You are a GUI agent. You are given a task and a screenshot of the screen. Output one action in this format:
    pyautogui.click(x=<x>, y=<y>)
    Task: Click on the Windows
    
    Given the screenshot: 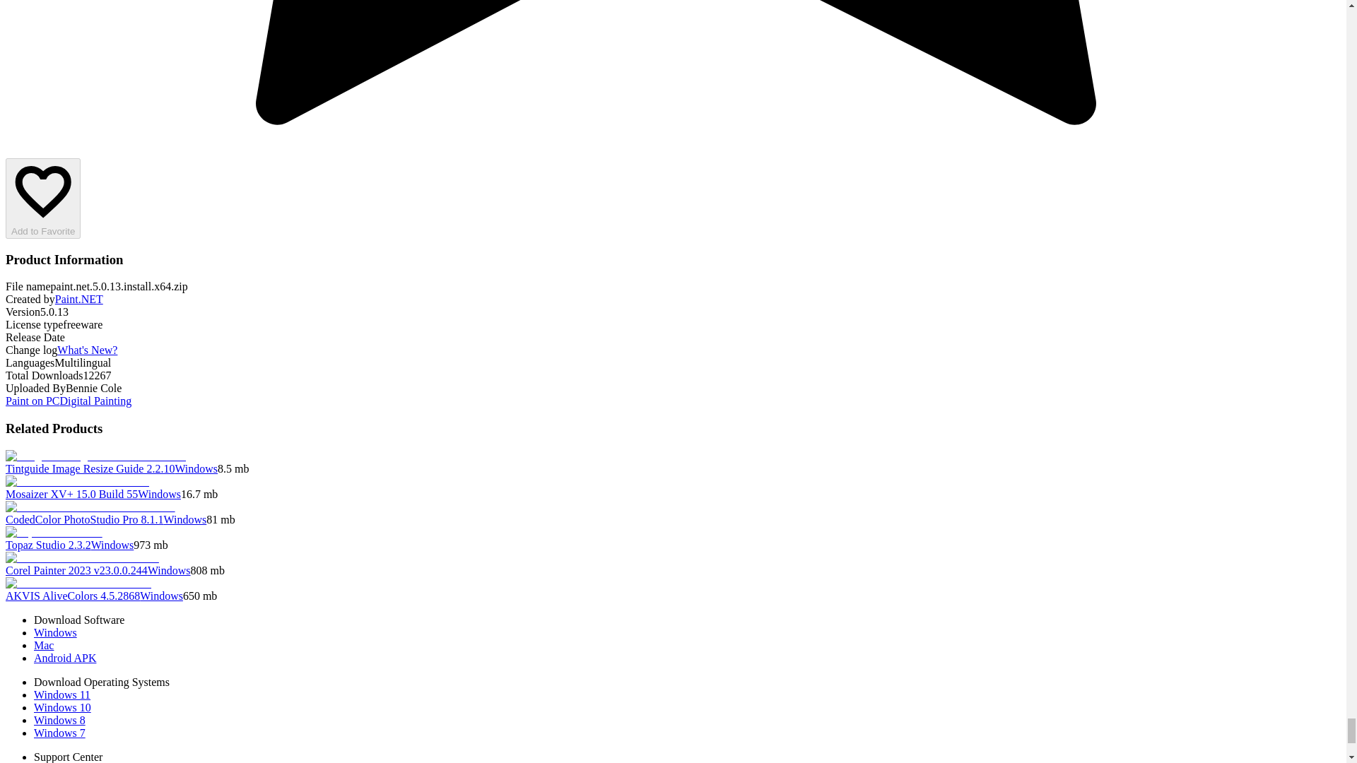 What is the action you would take?
    pyautogui.click(x=185, y=519)
    